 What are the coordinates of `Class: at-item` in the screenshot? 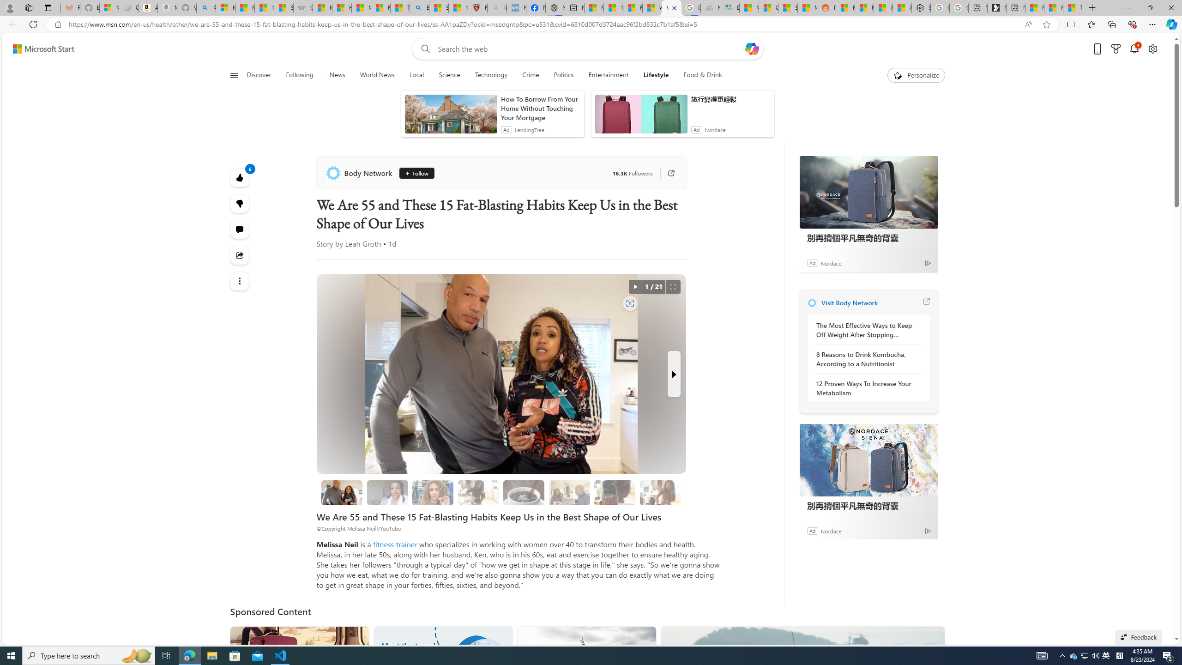 It's located at (240, 281).